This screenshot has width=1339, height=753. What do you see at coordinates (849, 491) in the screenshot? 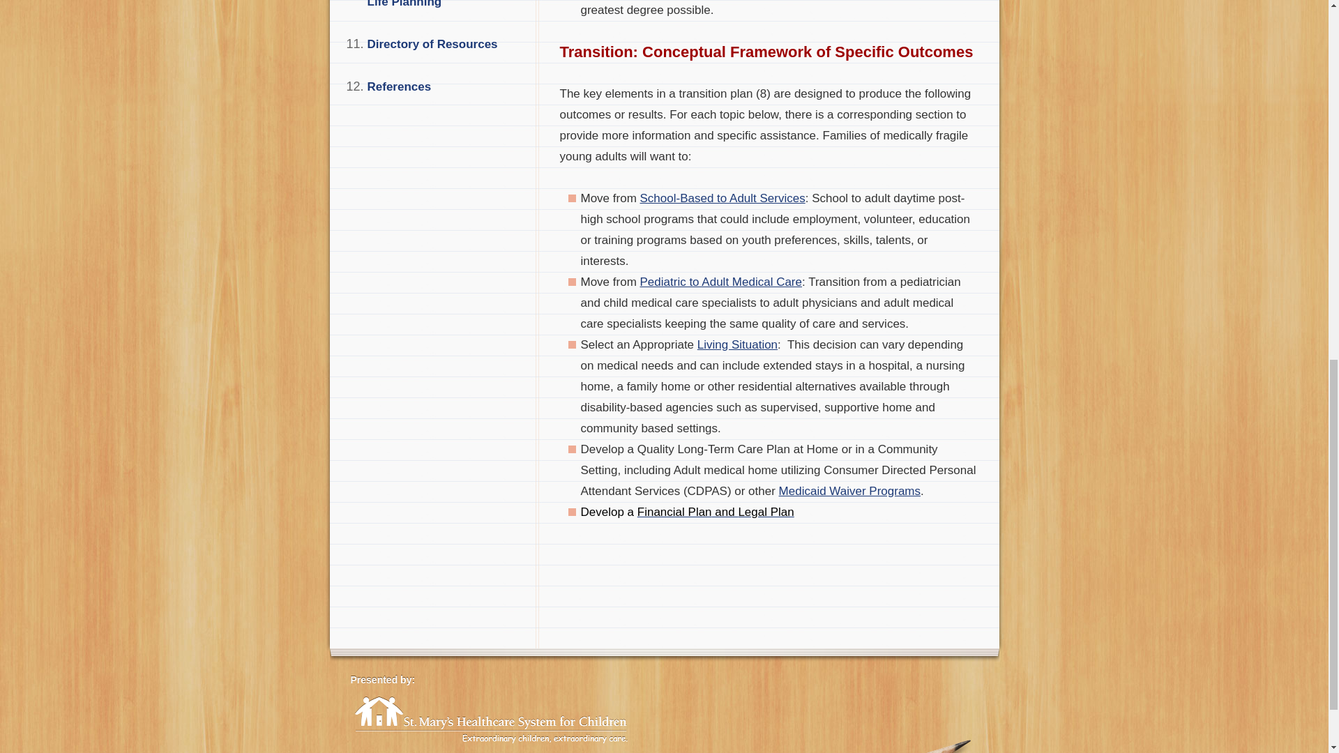
I see `Medicaid Waiver Programs` at bounding box center [849, 491].